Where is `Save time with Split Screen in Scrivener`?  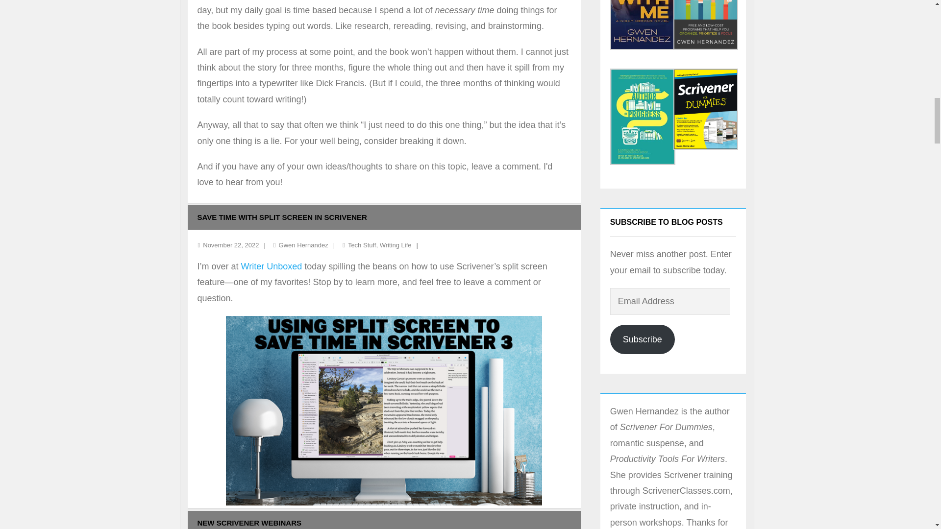 Save time with Split Screen in Scrivener is located at coordinates (231, 245).